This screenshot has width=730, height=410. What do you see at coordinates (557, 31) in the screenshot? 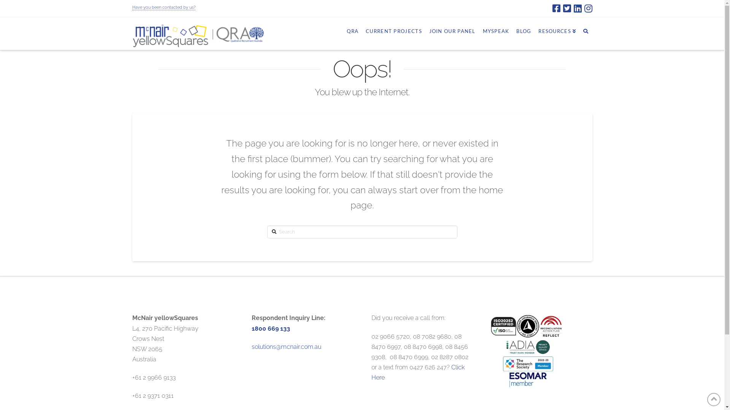
I see `RESOURCES` at bounding box center [557, 31].